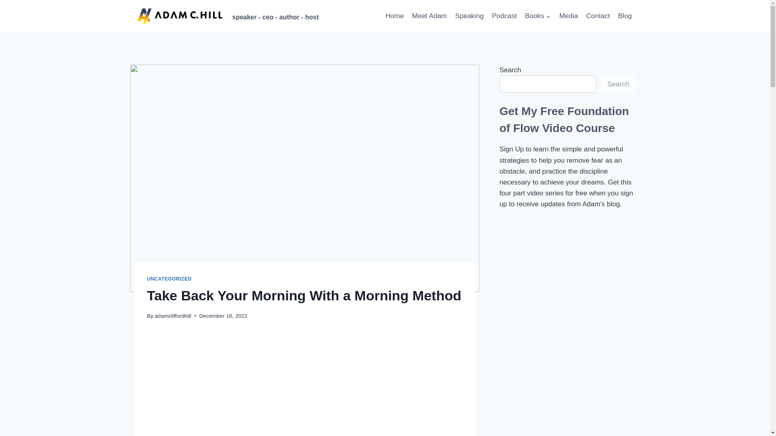 Image resolution: width=776 pixels, height=436 pixels. I want to click on Speaking, so click(469, 16).